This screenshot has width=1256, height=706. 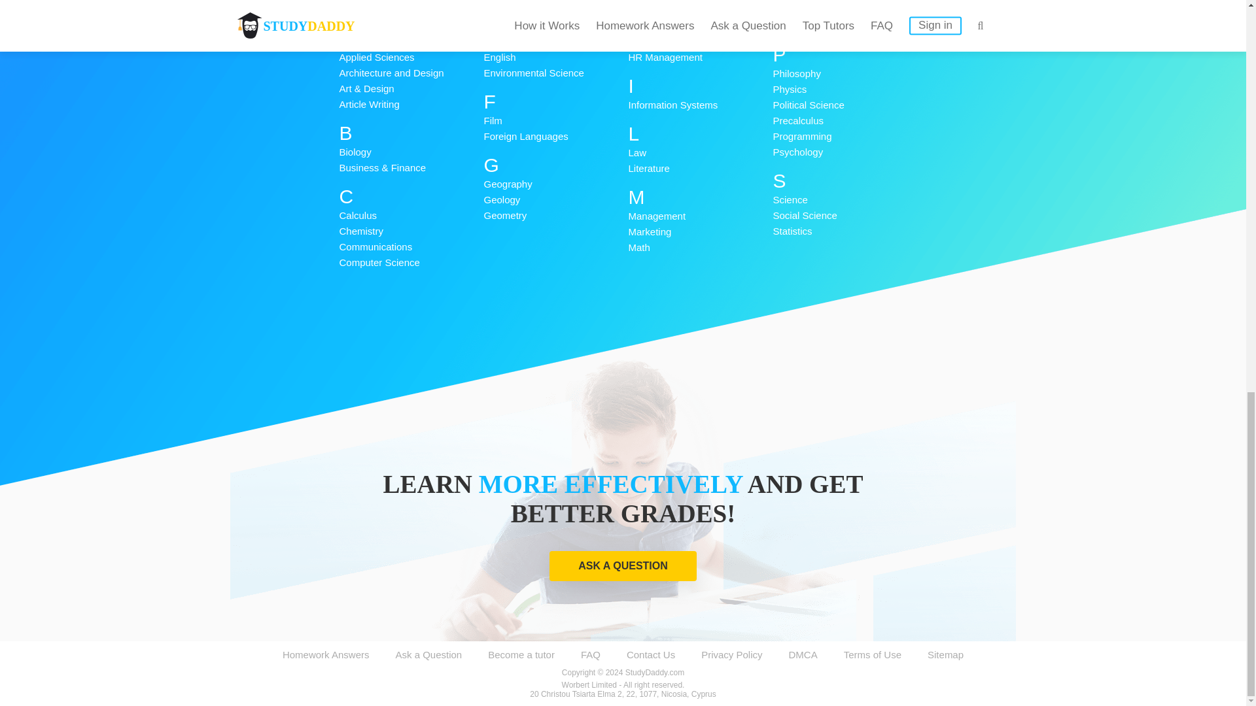 What do you see at coordinates (556, 58) in the screenshot?
I see `English` at bounding box center [556, 58].